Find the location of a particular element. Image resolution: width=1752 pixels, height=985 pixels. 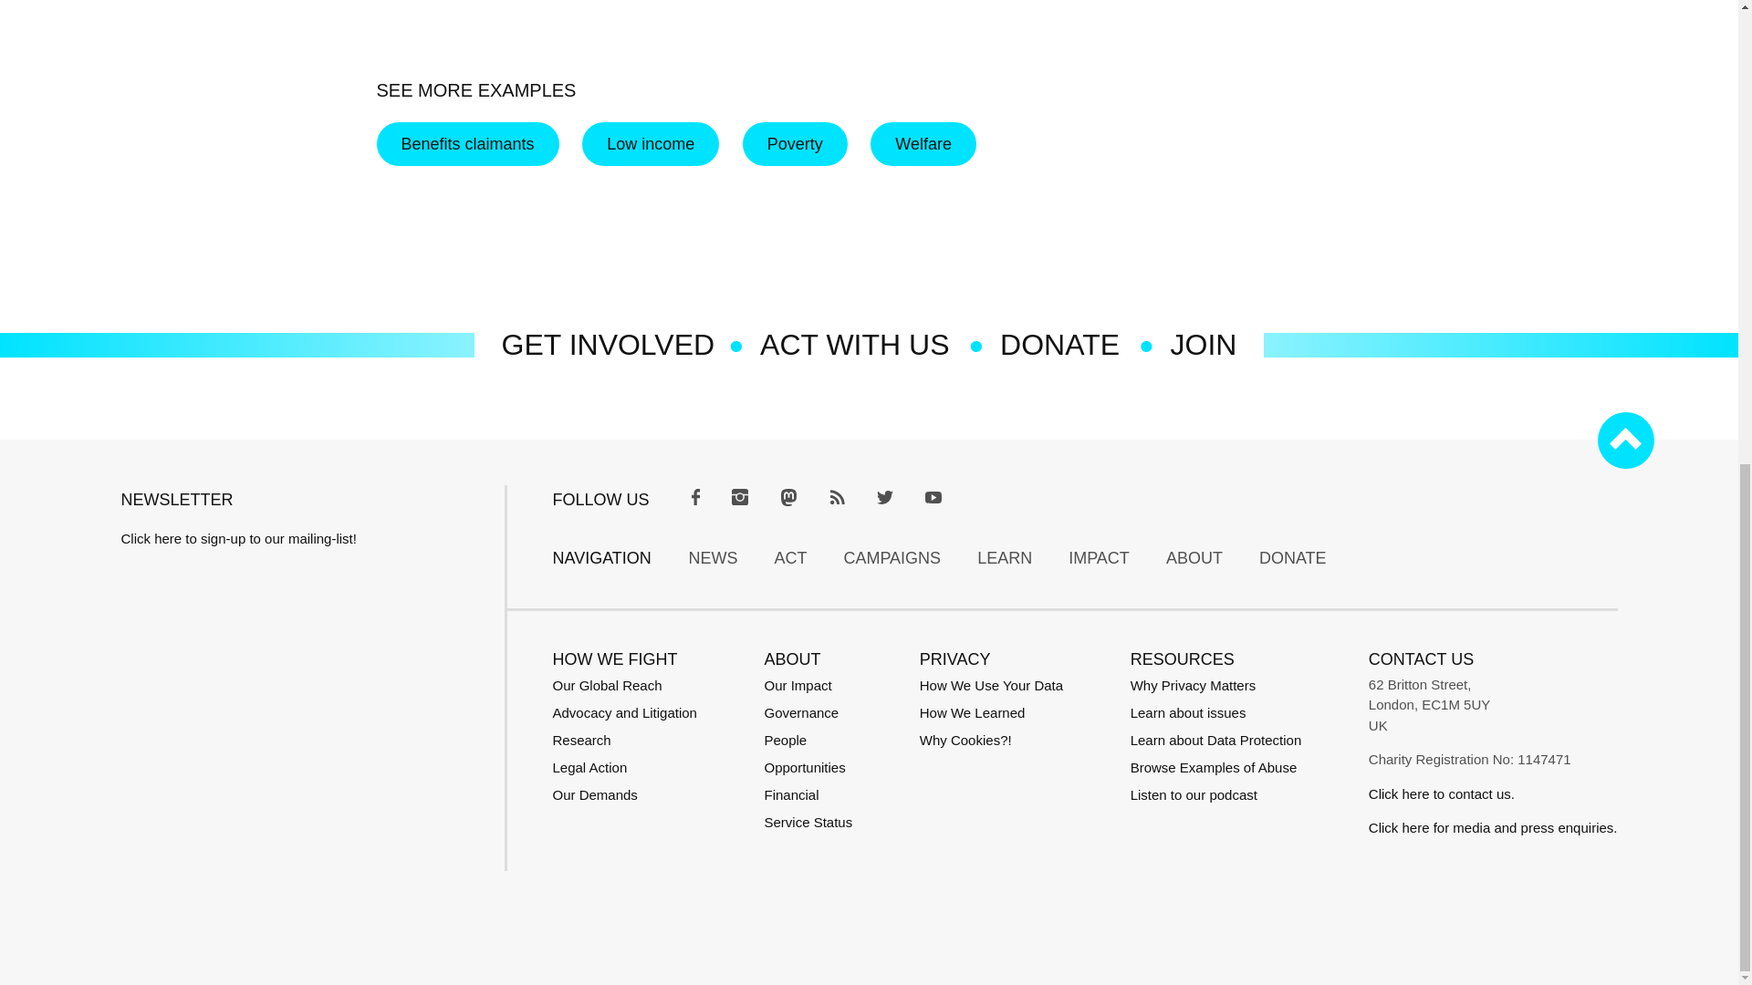

DONATE is located at coordinates (1059, 345).